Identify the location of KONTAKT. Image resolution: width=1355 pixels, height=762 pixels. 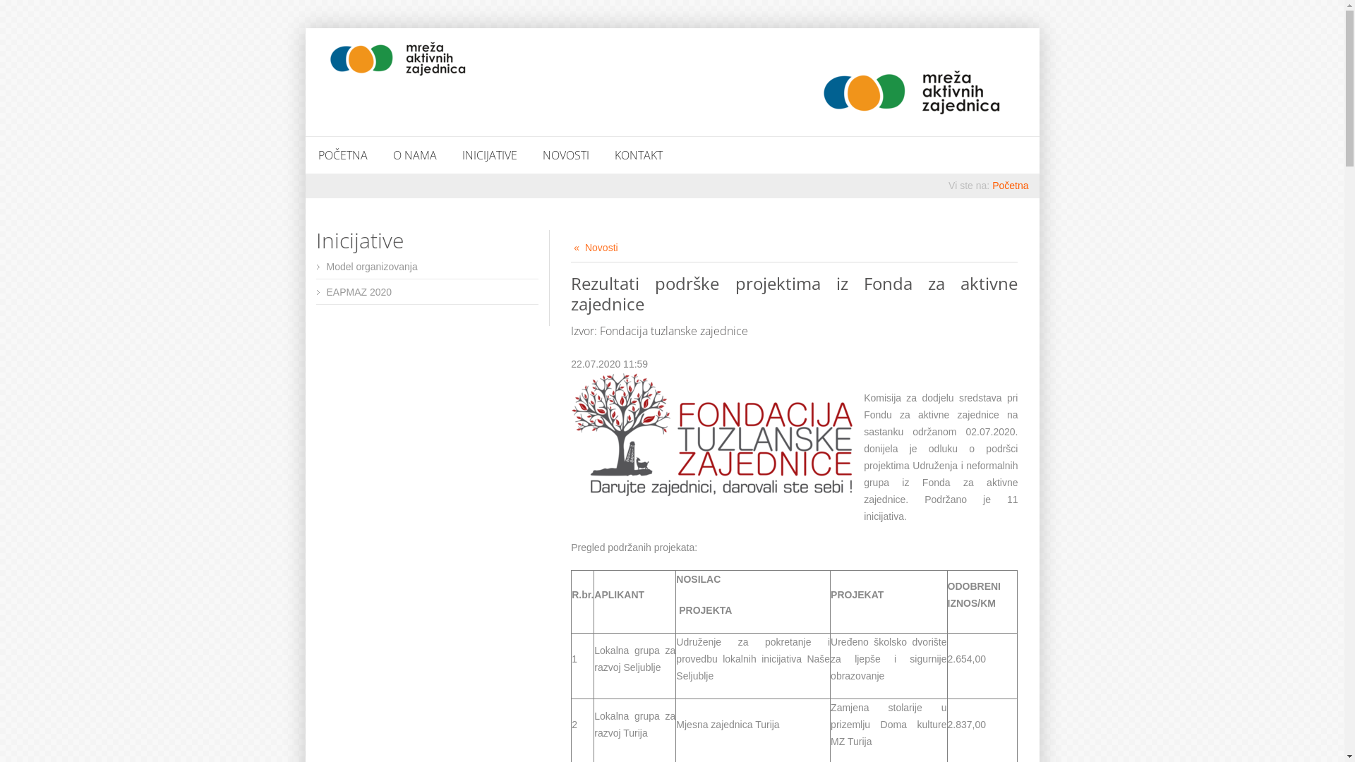
(638, 155).